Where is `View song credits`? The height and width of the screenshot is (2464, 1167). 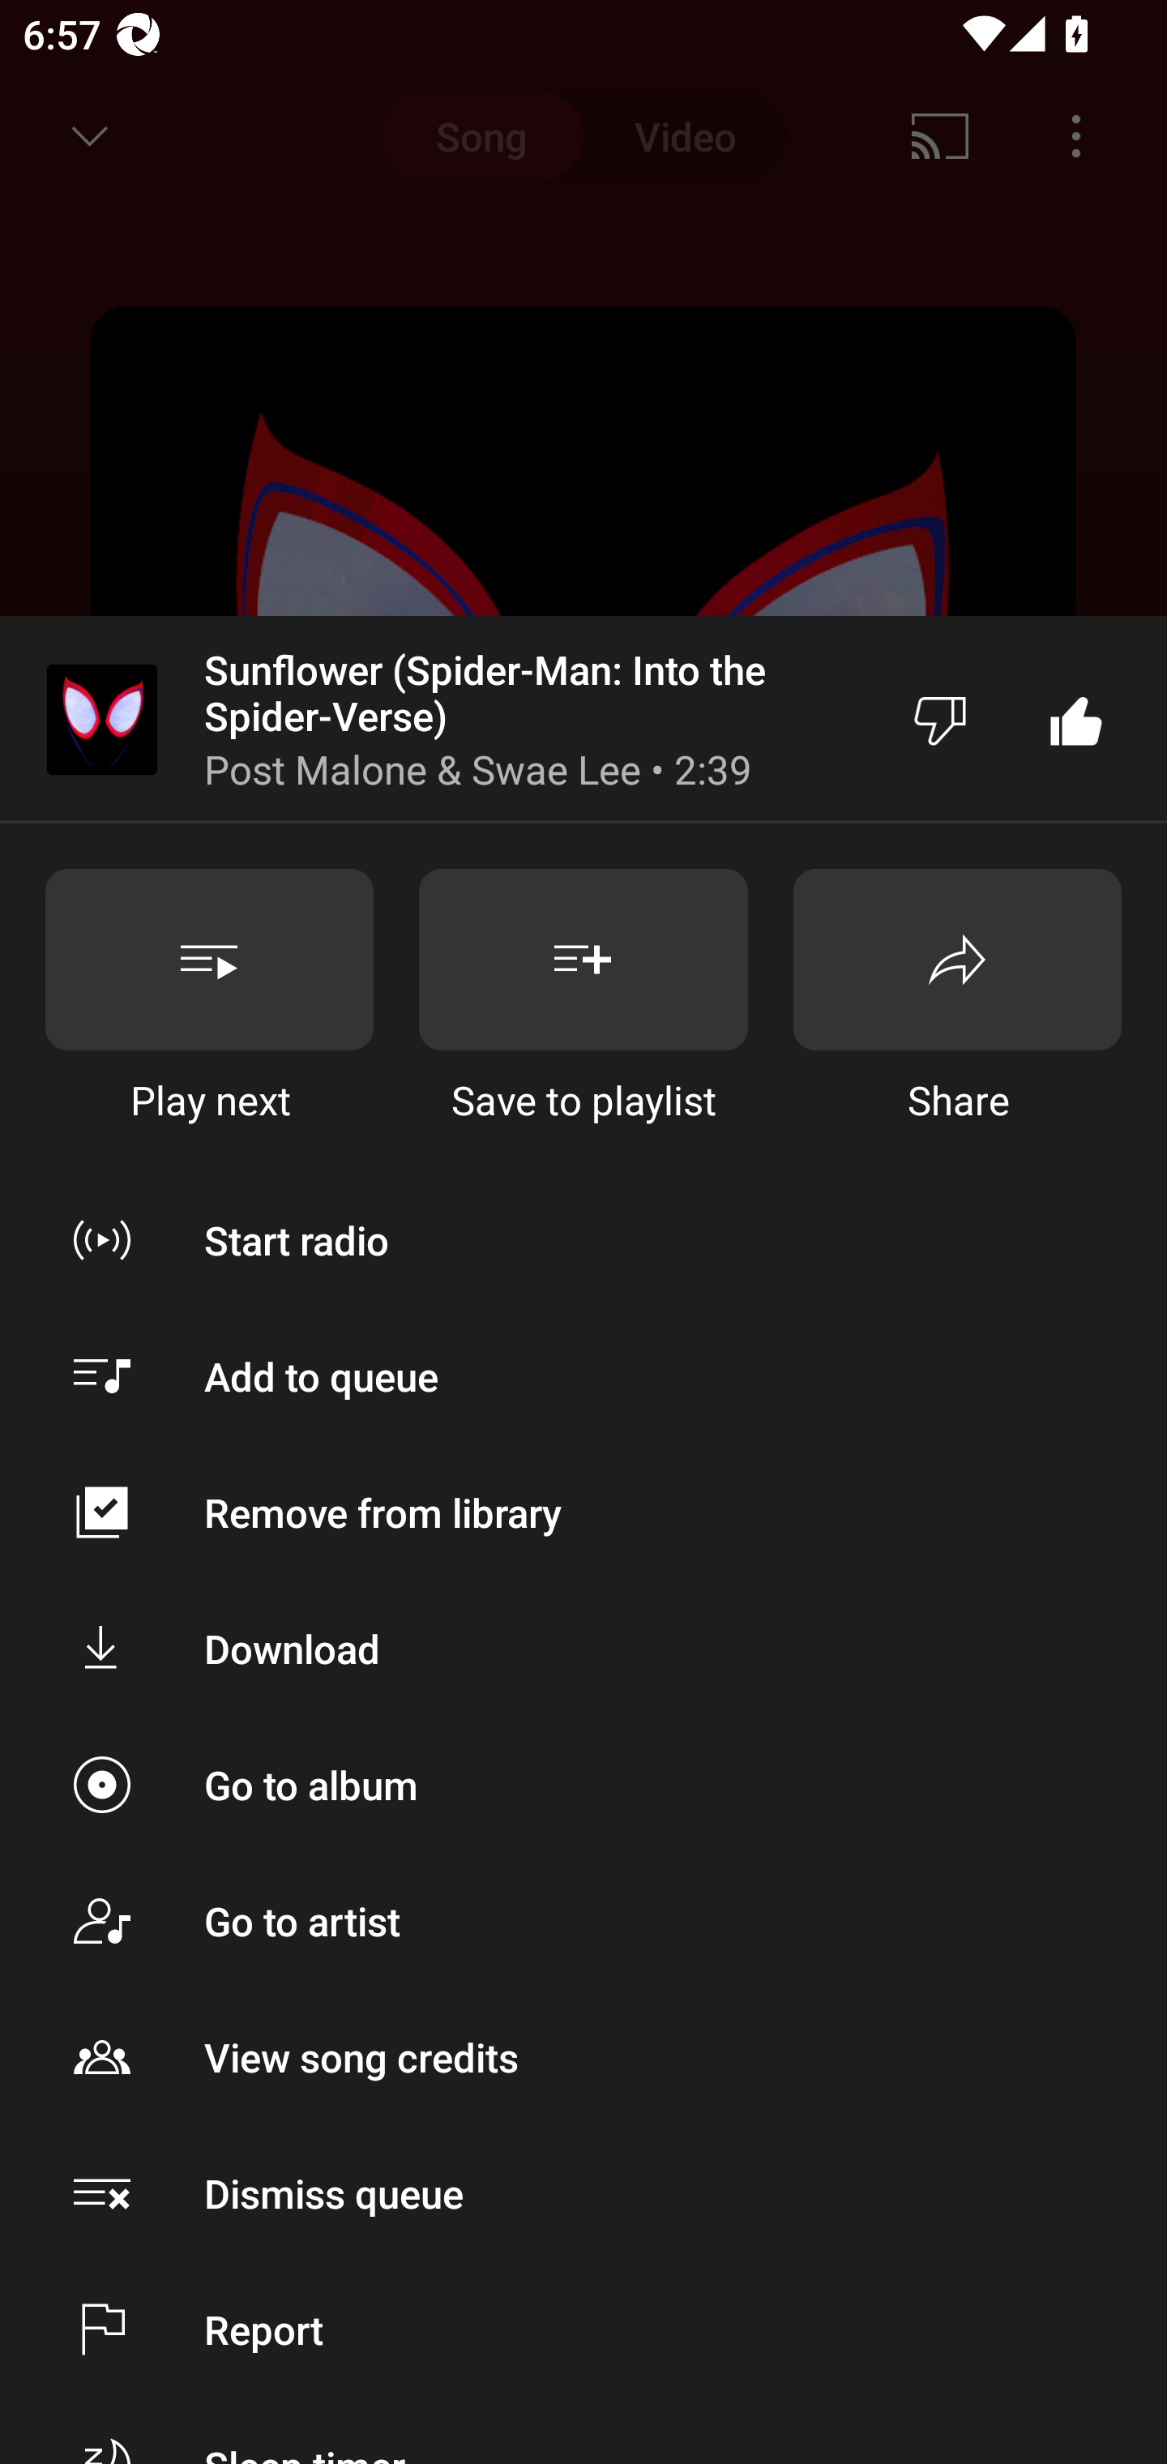 View song credits is located at coordinates (583, 2055).